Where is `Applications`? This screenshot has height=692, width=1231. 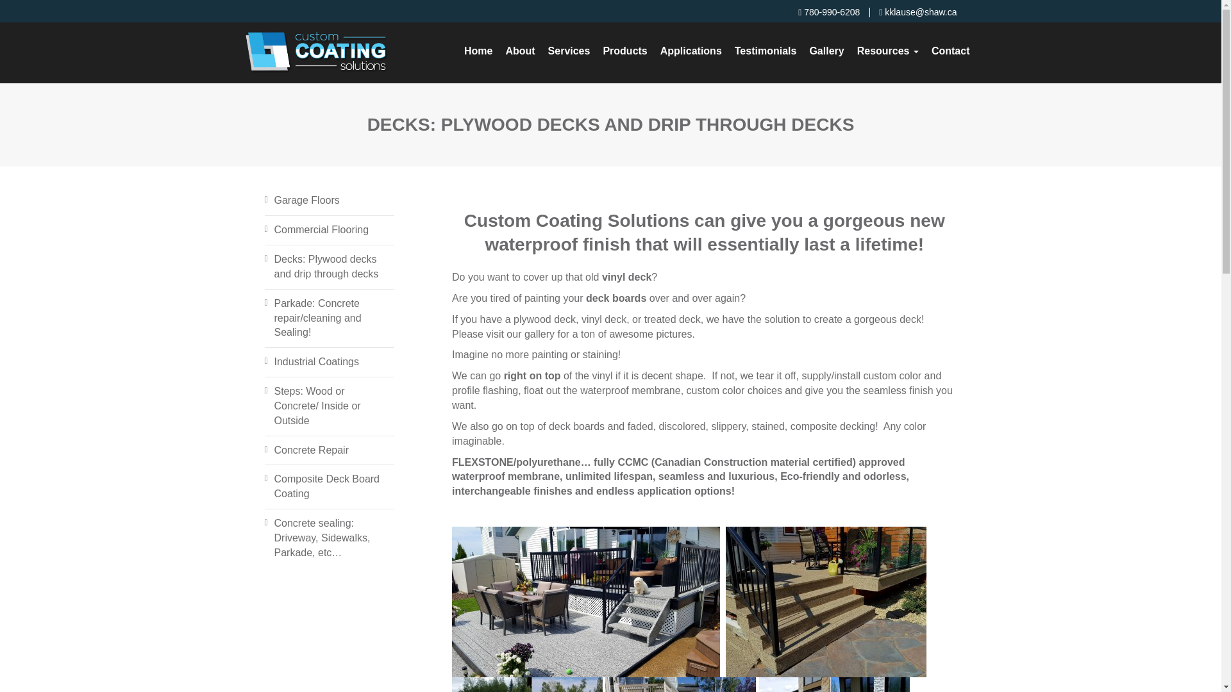
Applications is located at coordinates (691, 51).